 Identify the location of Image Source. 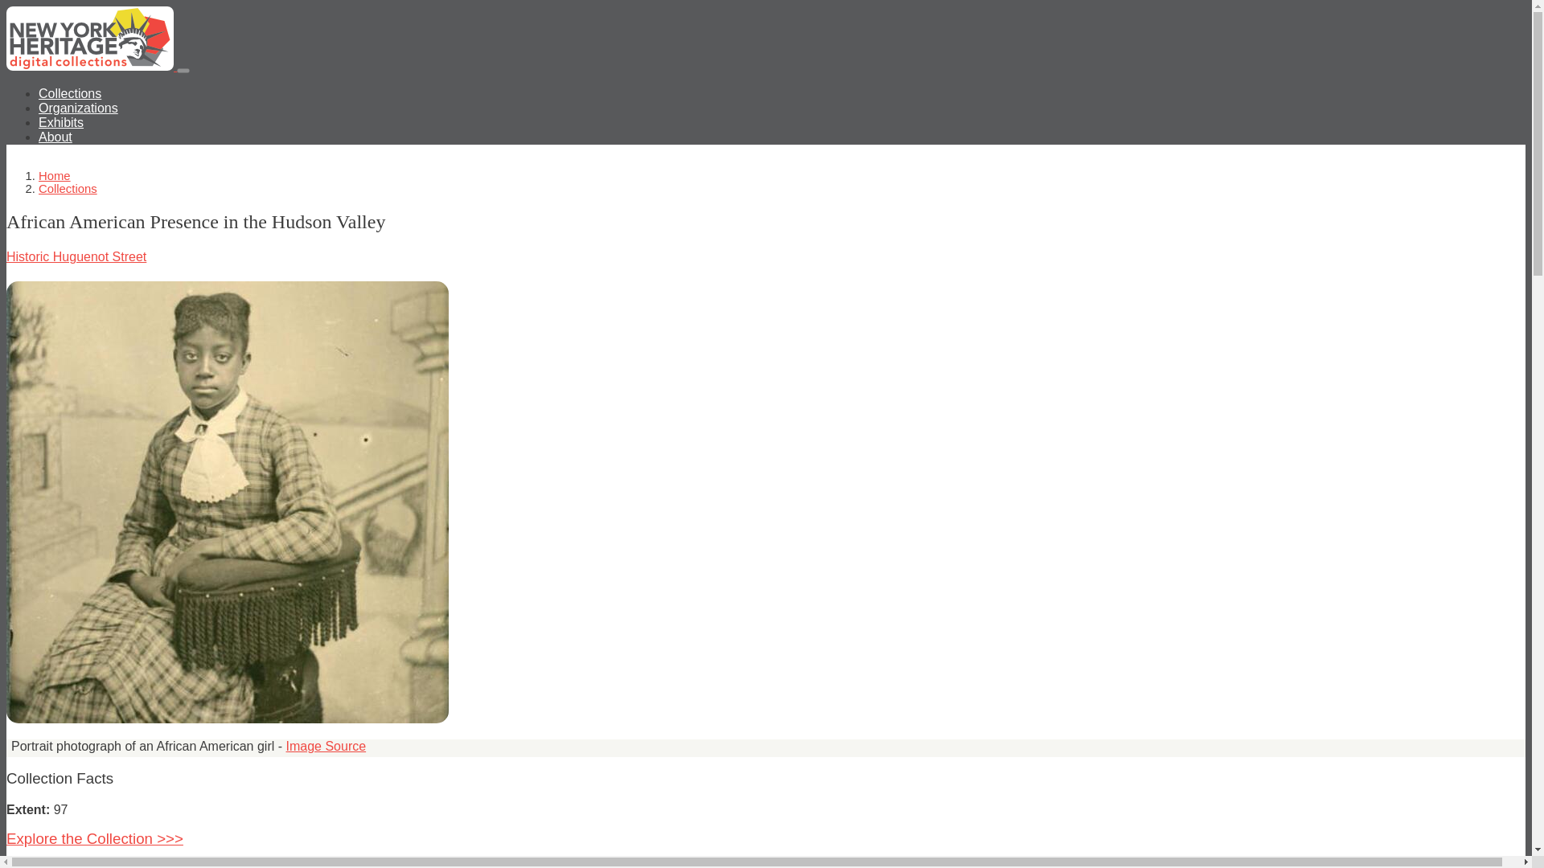
(326, 746).